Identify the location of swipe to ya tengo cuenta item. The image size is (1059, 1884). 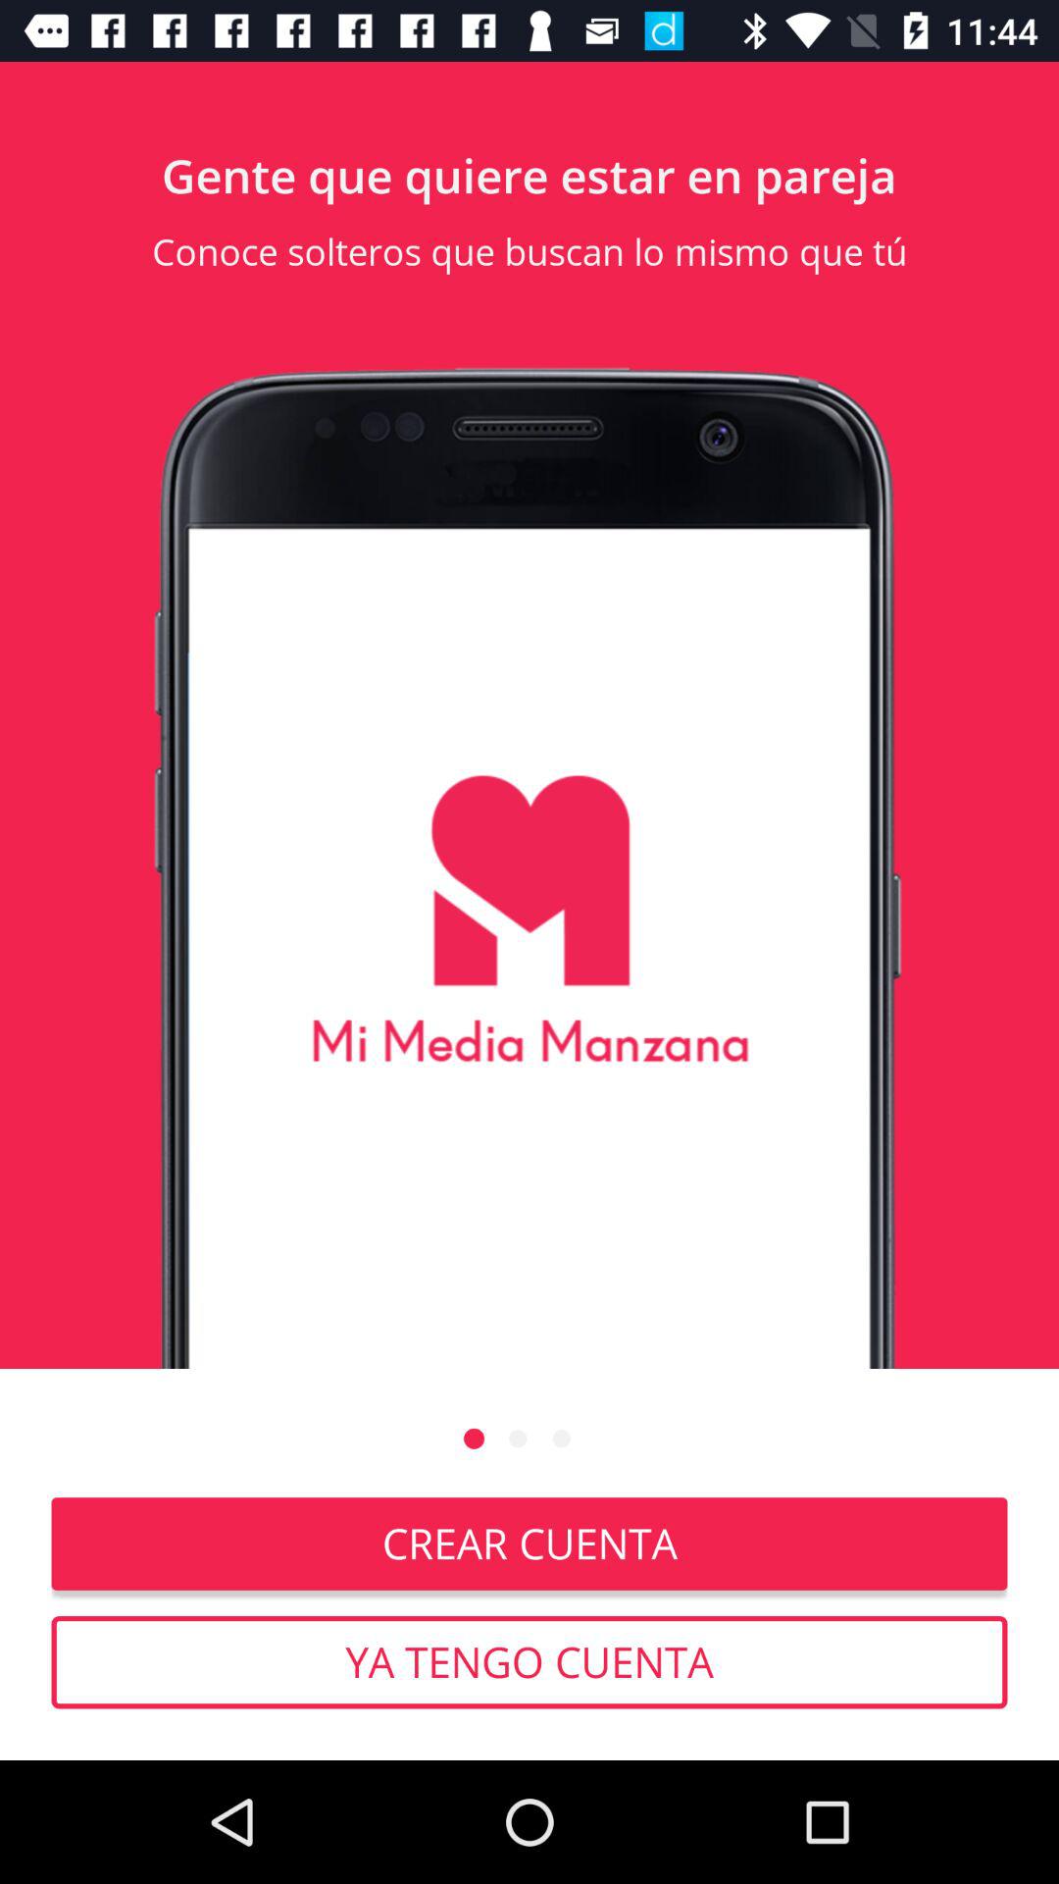
(529, 1662).